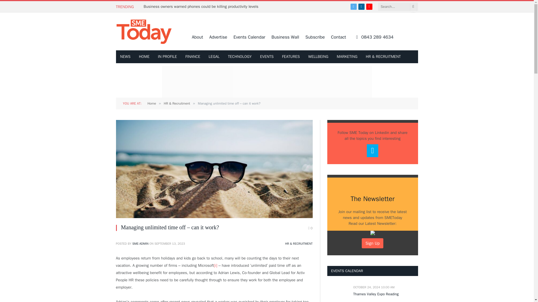  I want to click on Posts by sme-admin, so click(140, 244).